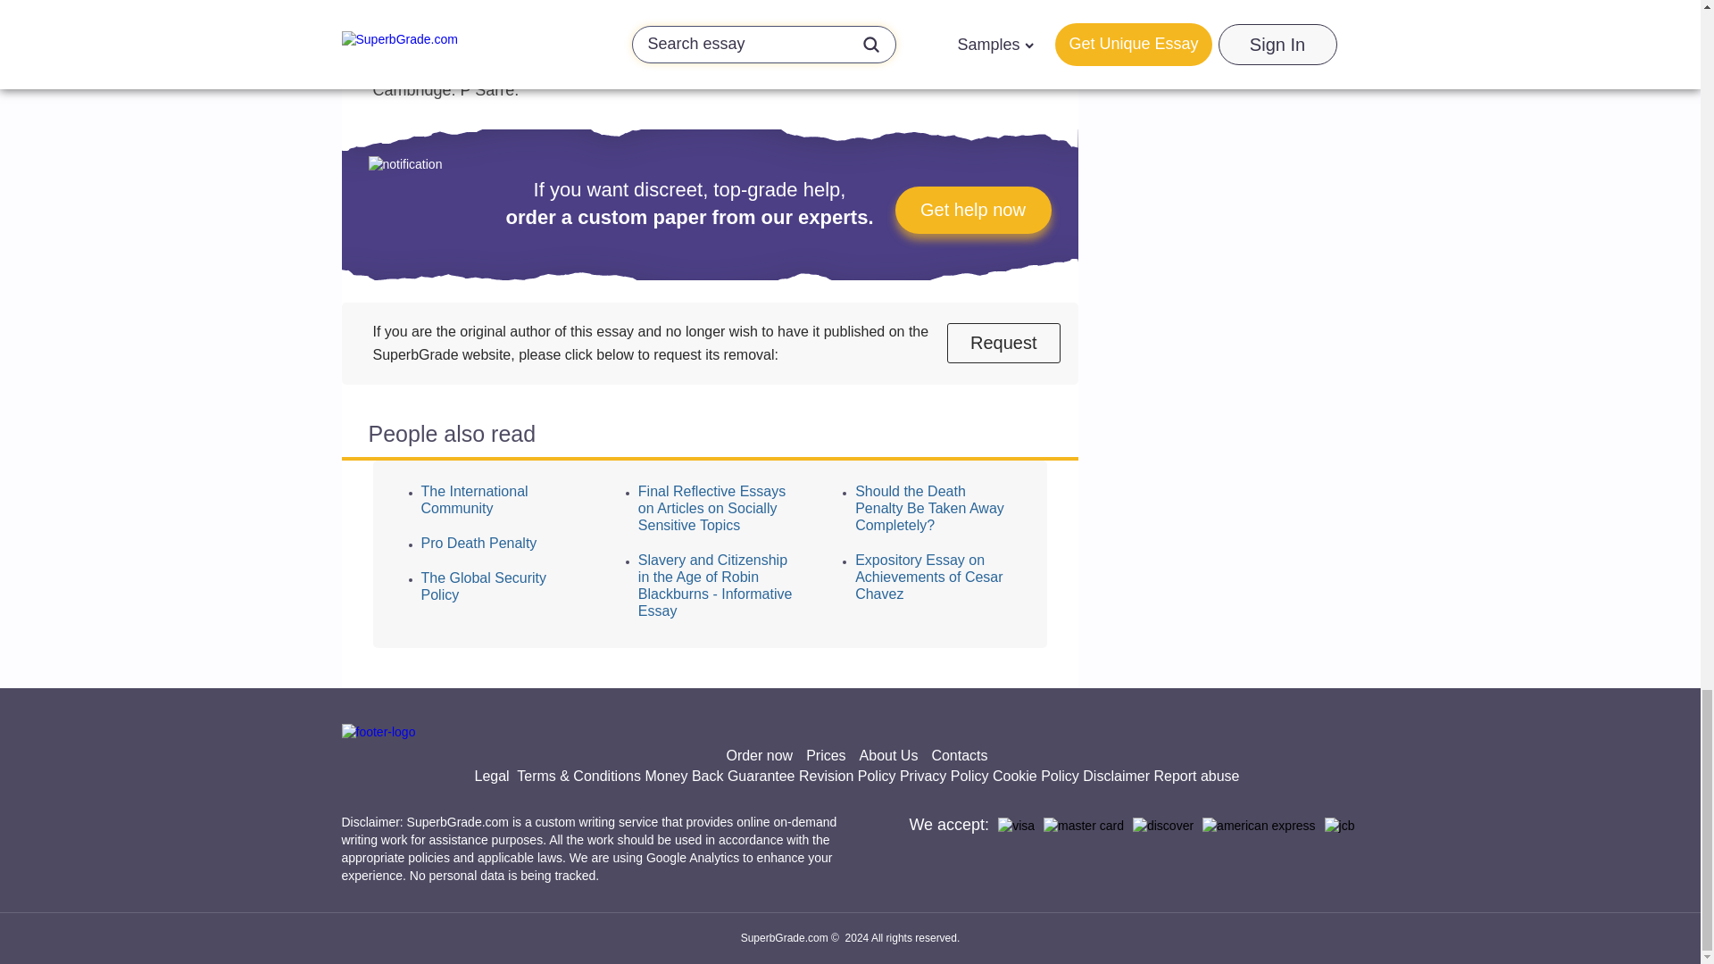 The width and height of the screenshot is (1714, 964). Describe the element at coordinates (1162, 827) in the screenshot. I see `discover` at that location.